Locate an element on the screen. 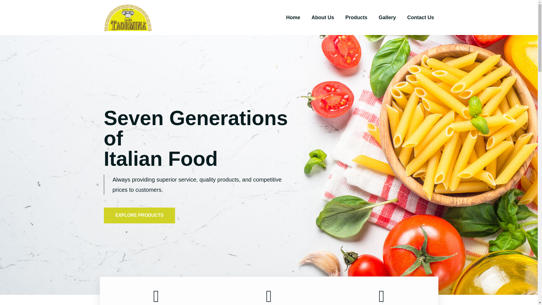 This screenshot has width=542, height=305. About Us is located at coordinates (322, 18).